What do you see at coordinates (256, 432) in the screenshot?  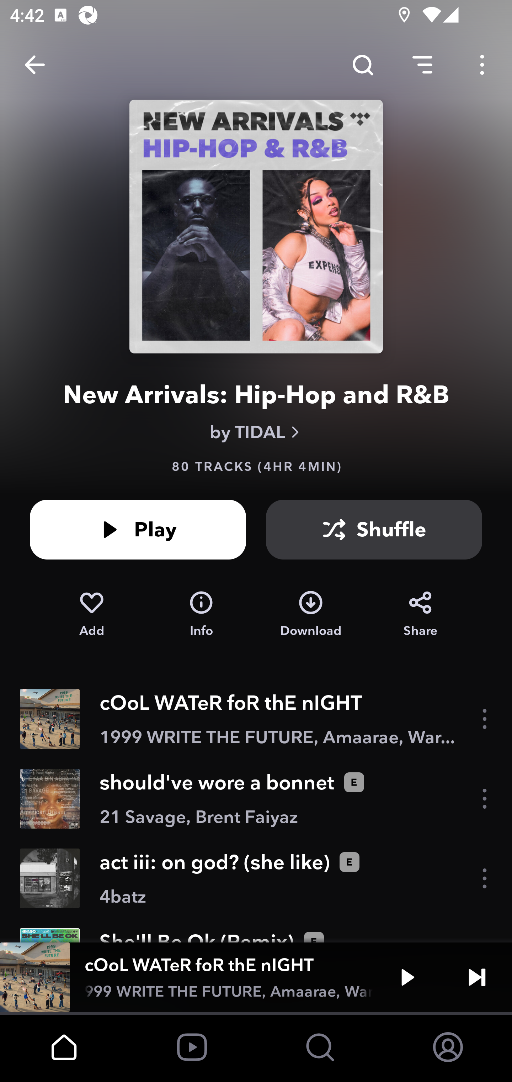 I see `by TIDAL` at bounding box center [256, 432].